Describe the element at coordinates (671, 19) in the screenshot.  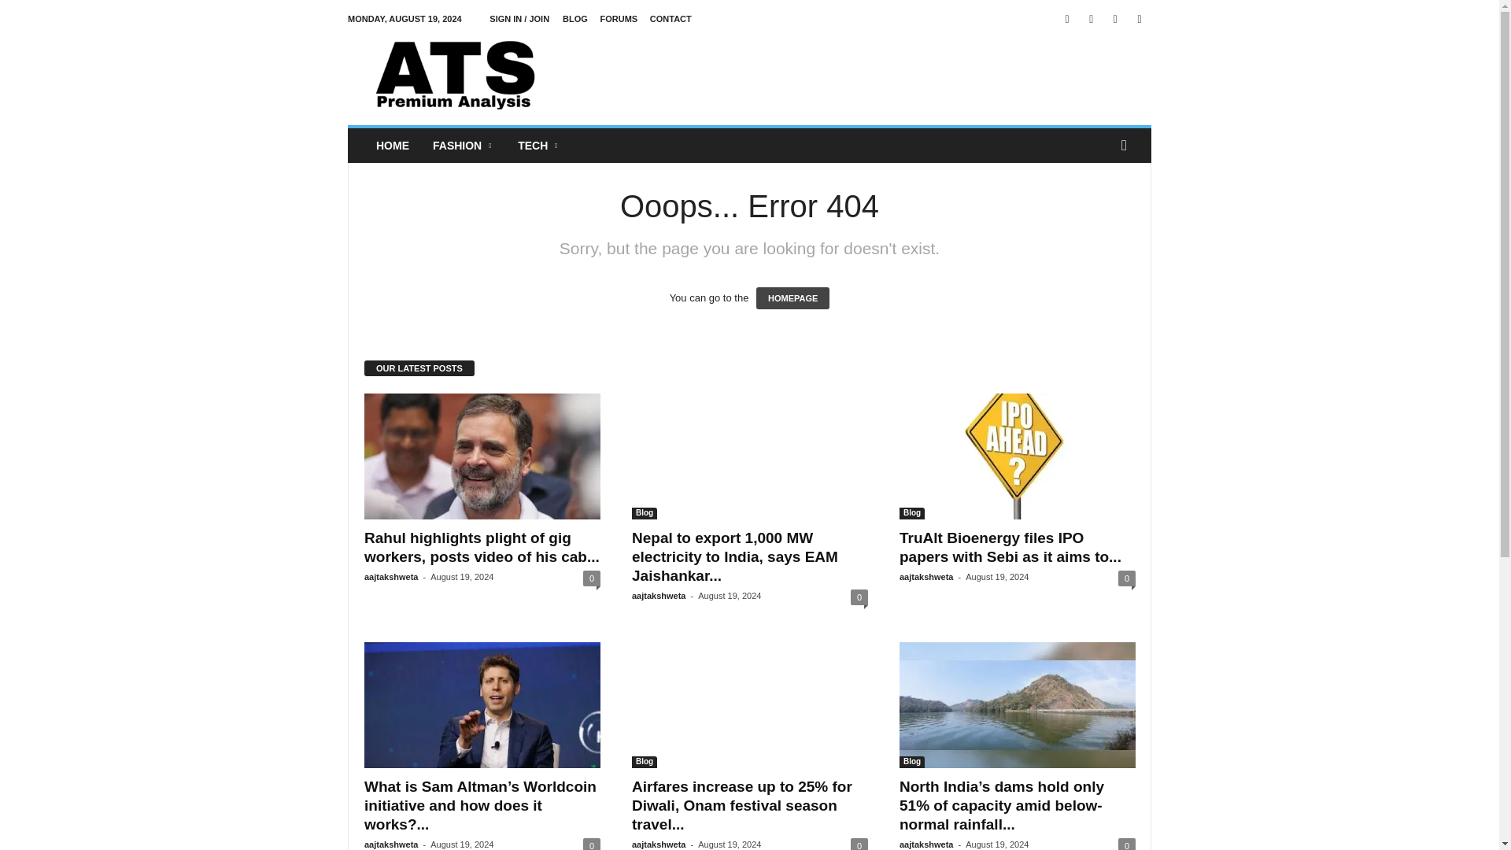
I see `CONTACT` at that location.